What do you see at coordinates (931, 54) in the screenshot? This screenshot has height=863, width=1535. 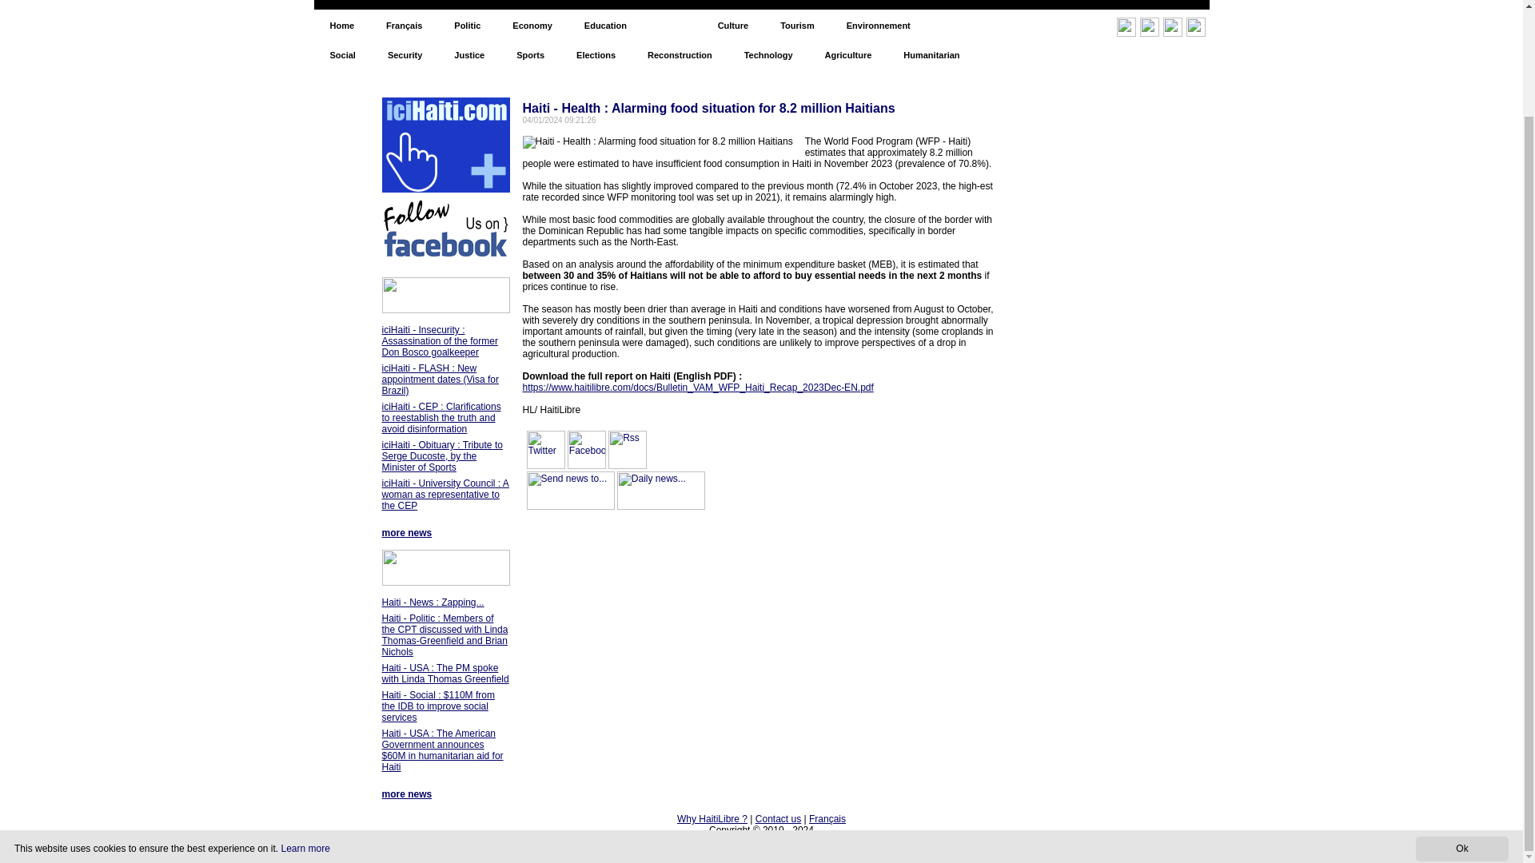 I see `Humanitarian` at bounding box center [931, 54].